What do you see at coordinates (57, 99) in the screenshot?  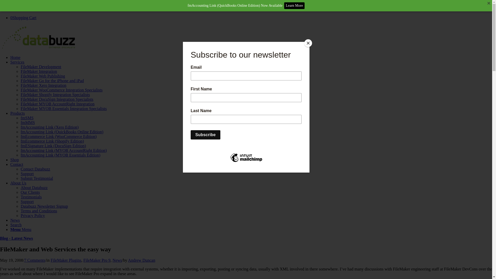 I see `FileMaker DocuSign Integration Specialists` at bounding box center [57, 99].